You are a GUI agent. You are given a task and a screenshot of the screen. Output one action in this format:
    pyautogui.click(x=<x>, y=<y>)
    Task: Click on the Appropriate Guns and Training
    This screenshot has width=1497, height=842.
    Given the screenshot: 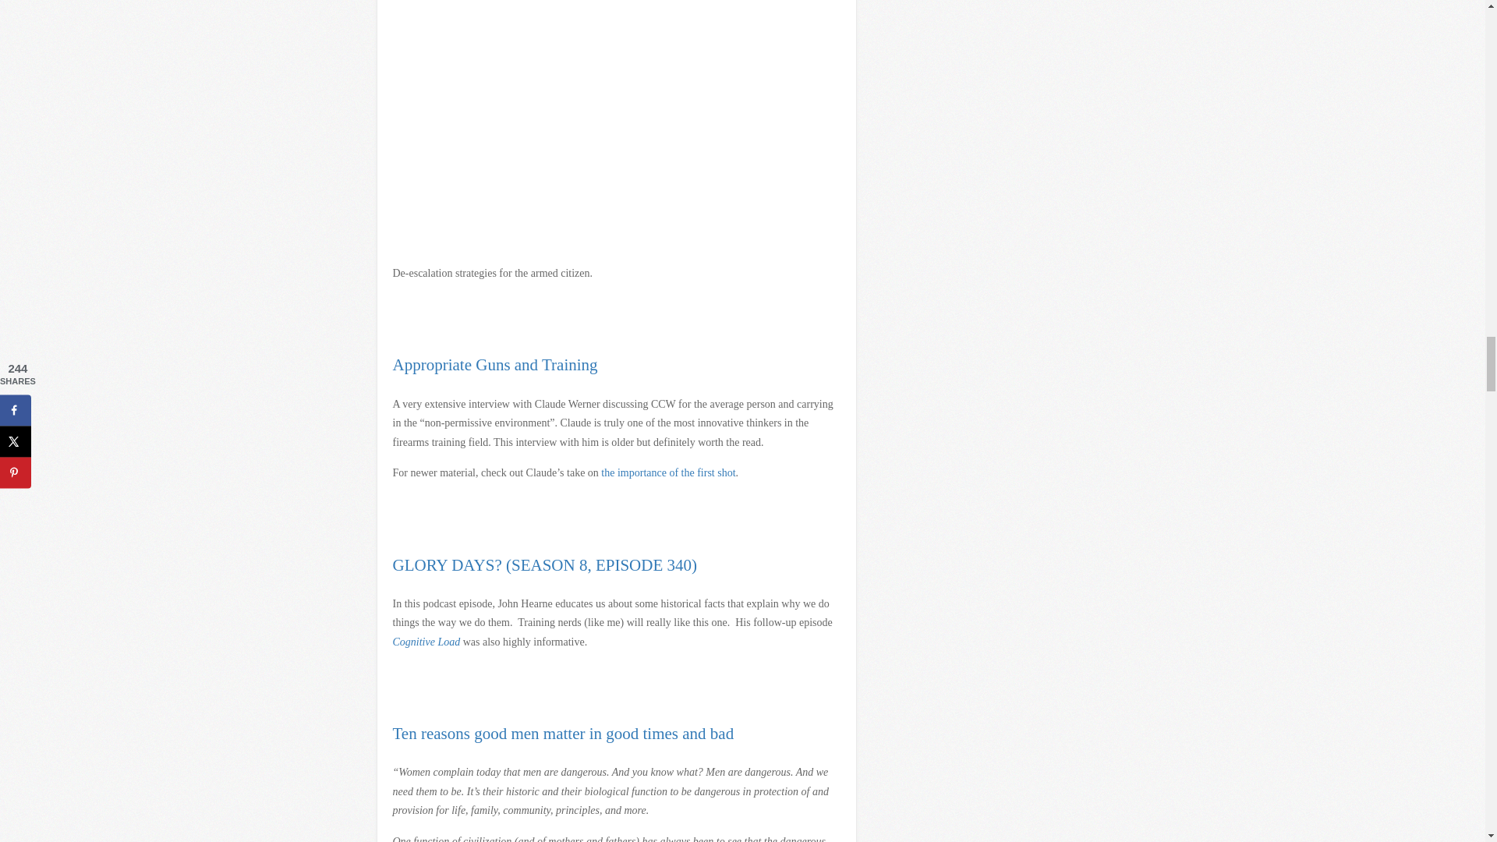 What is the action you would take?
    pyautogui.click(x=494, y=364)
    